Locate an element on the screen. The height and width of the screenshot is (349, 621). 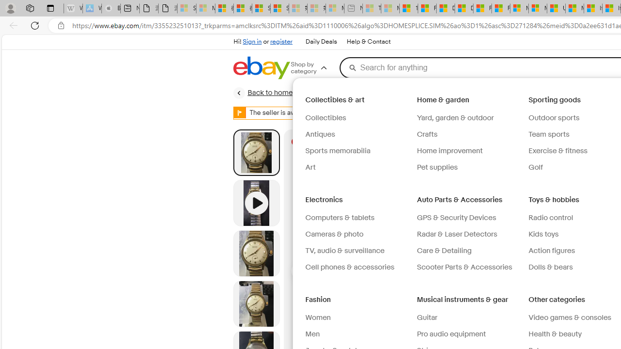
Collectibles & art is located at coordinates (336, 100).